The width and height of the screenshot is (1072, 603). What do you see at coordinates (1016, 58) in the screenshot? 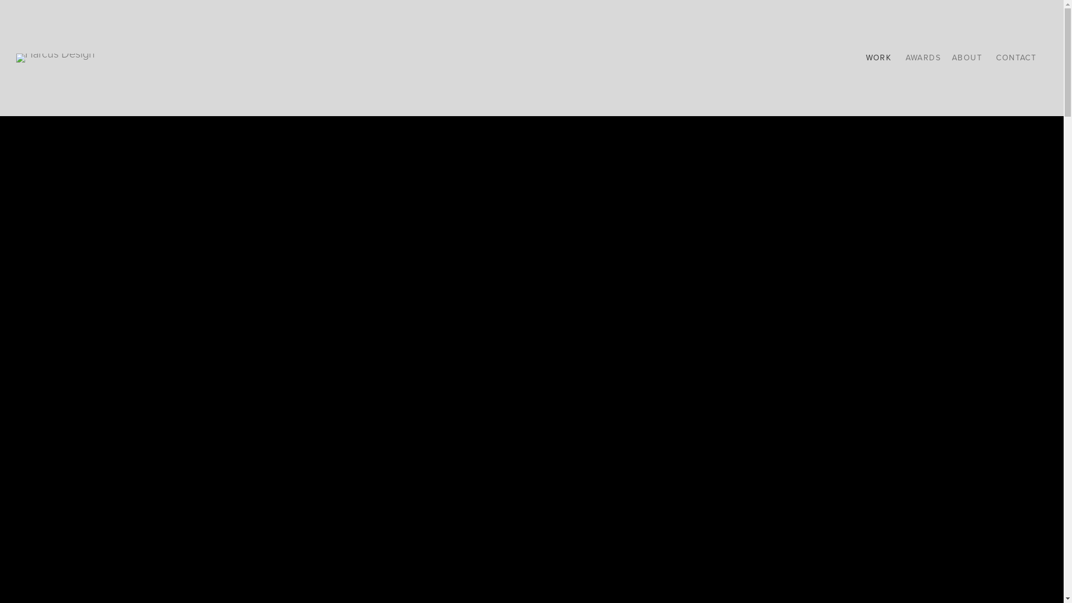
I see `CONTACT` at bounding box center [1016, 58].